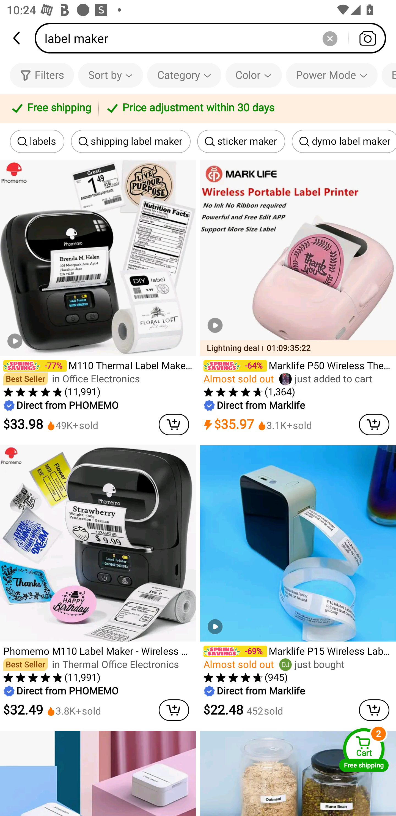  I want to click on Power Mode, so click(332, 75).